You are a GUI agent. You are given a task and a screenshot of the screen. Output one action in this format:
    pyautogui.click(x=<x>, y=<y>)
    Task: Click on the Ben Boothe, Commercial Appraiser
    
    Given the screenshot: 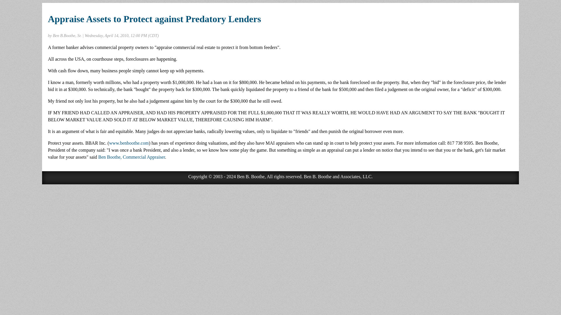 What is the action you would take?
    pyautogui.click(x=131, y=157)
    